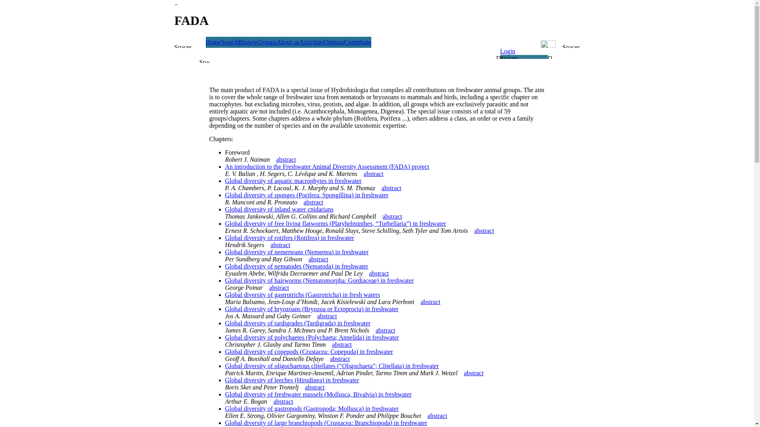 This screenshot has height=427, width=760. I want to click on abstract, so click(315, 387).